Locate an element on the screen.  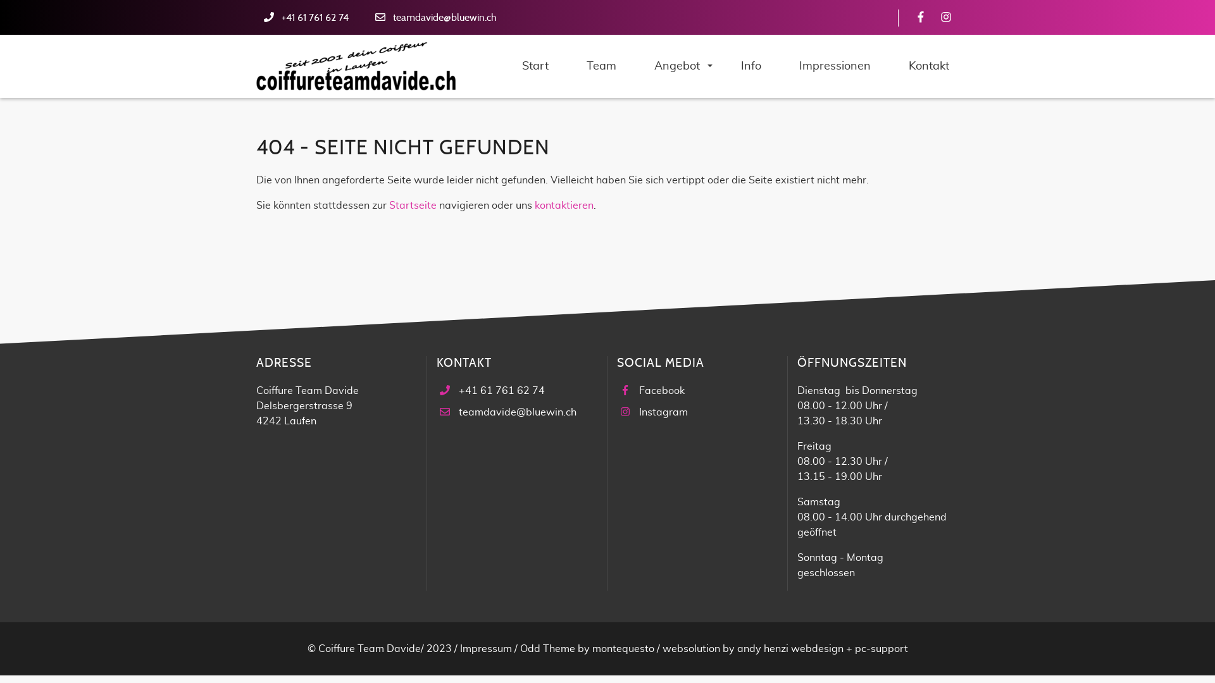
Impressum is located at coordinates (485, 649).